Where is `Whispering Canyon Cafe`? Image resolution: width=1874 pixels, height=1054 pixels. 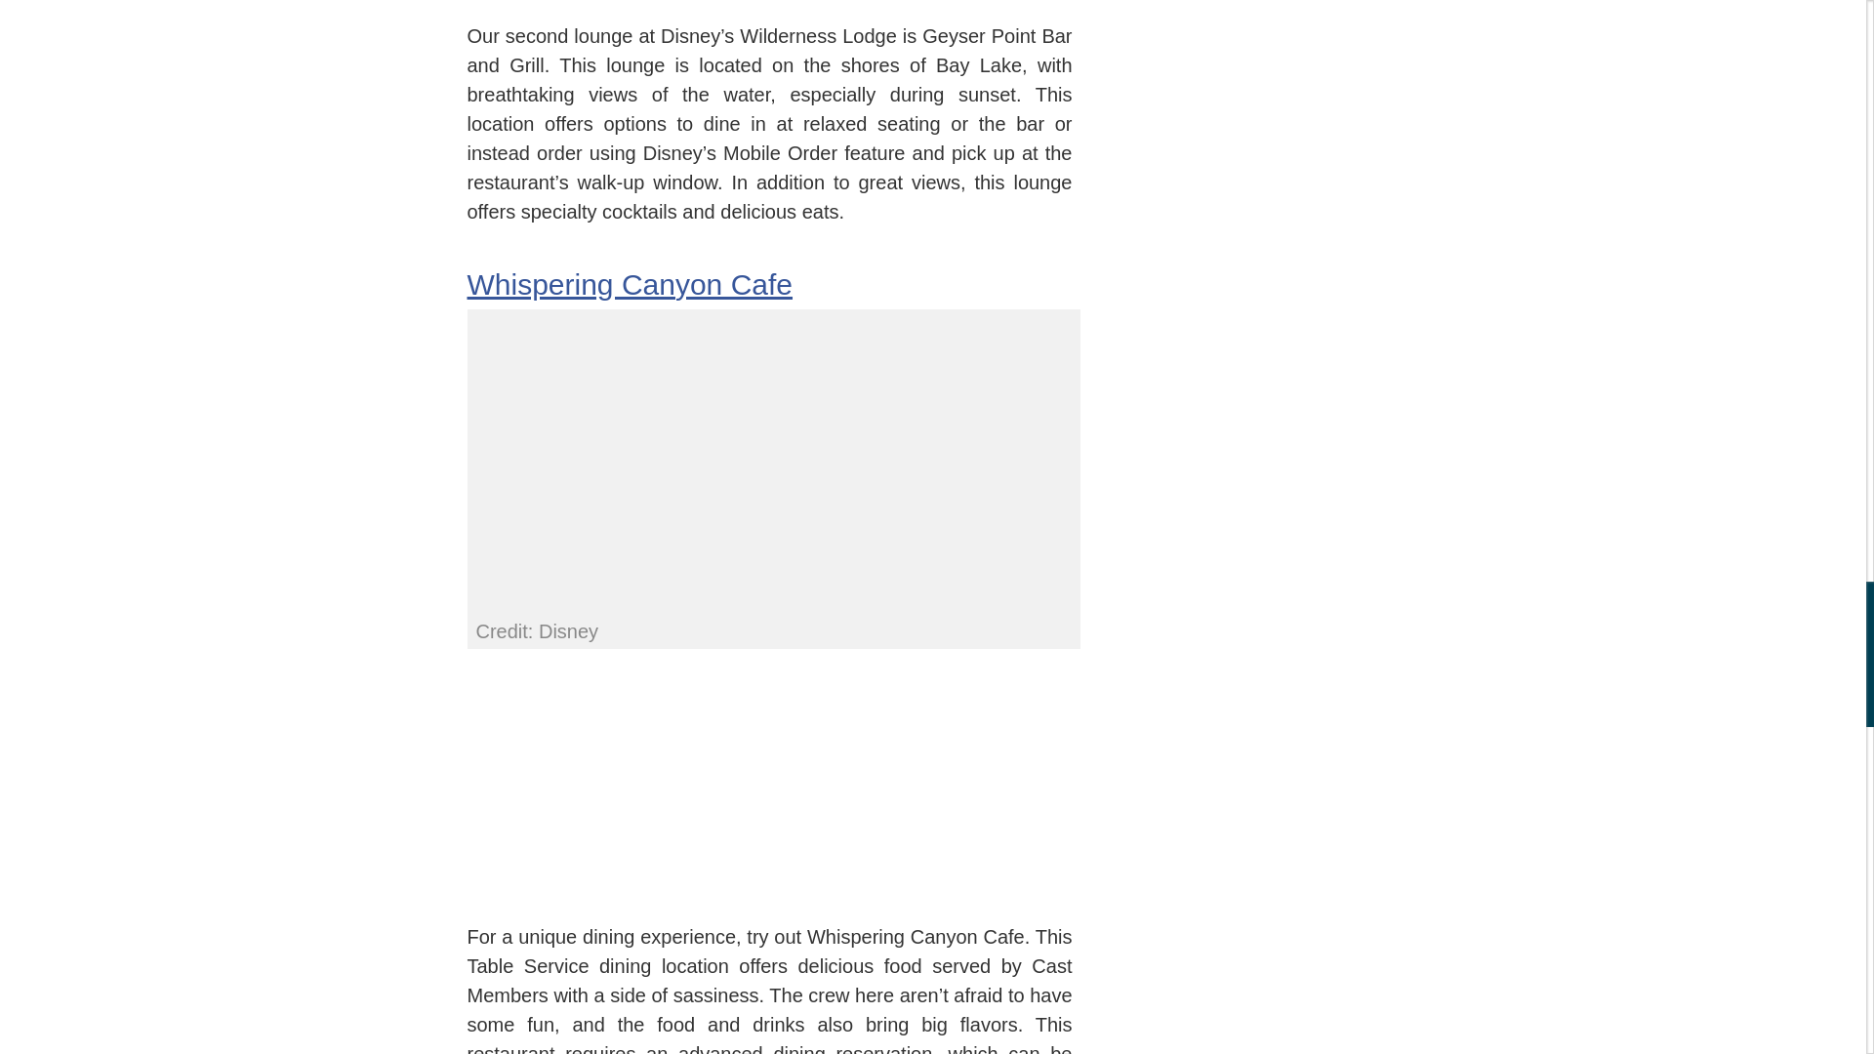
Whispering Canyon Cafe is located at coordinates (630, 283).